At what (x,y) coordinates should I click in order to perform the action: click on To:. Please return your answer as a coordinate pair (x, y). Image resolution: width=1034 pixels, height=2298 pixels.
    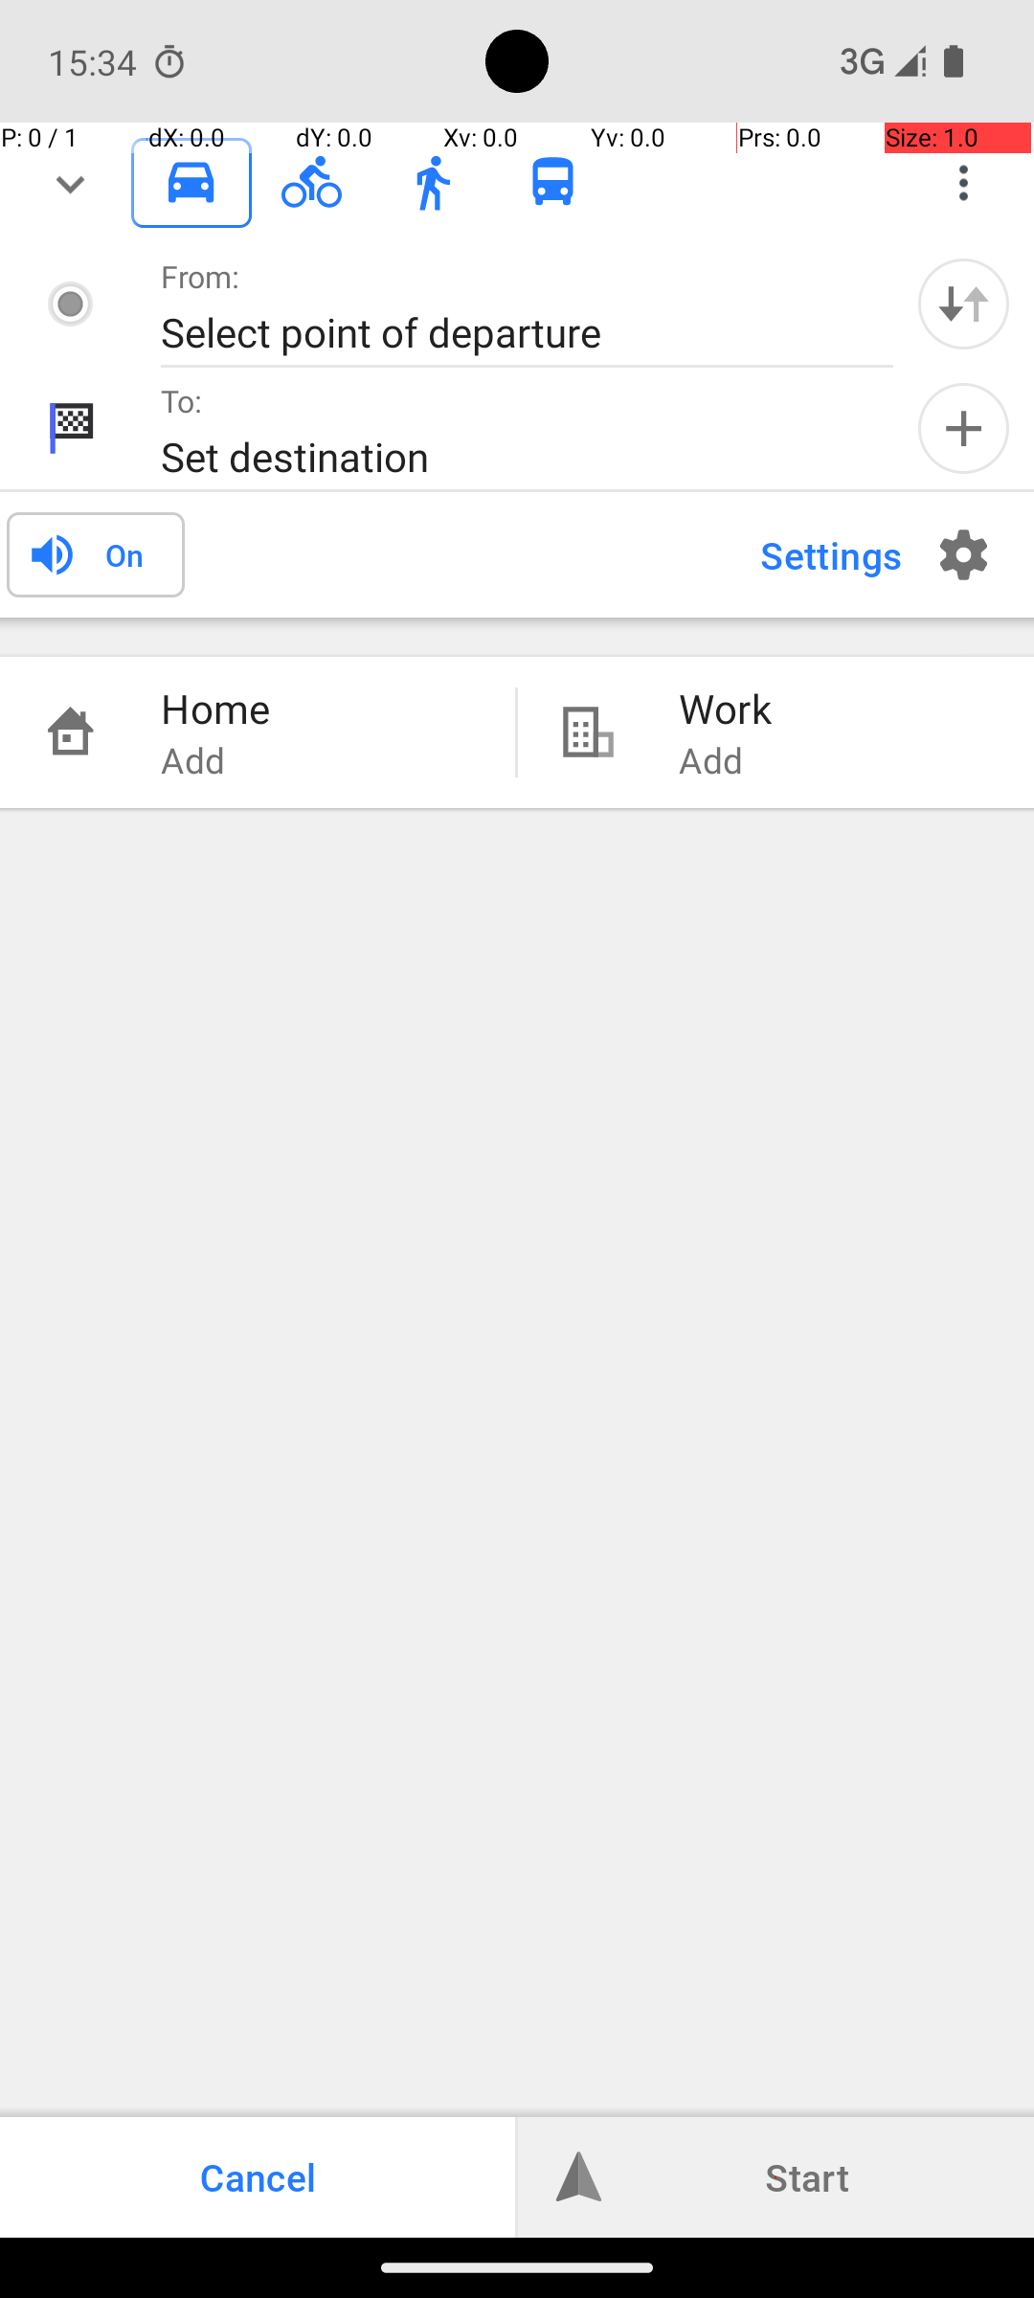
    Looking at the image, I should click on (182, 400).